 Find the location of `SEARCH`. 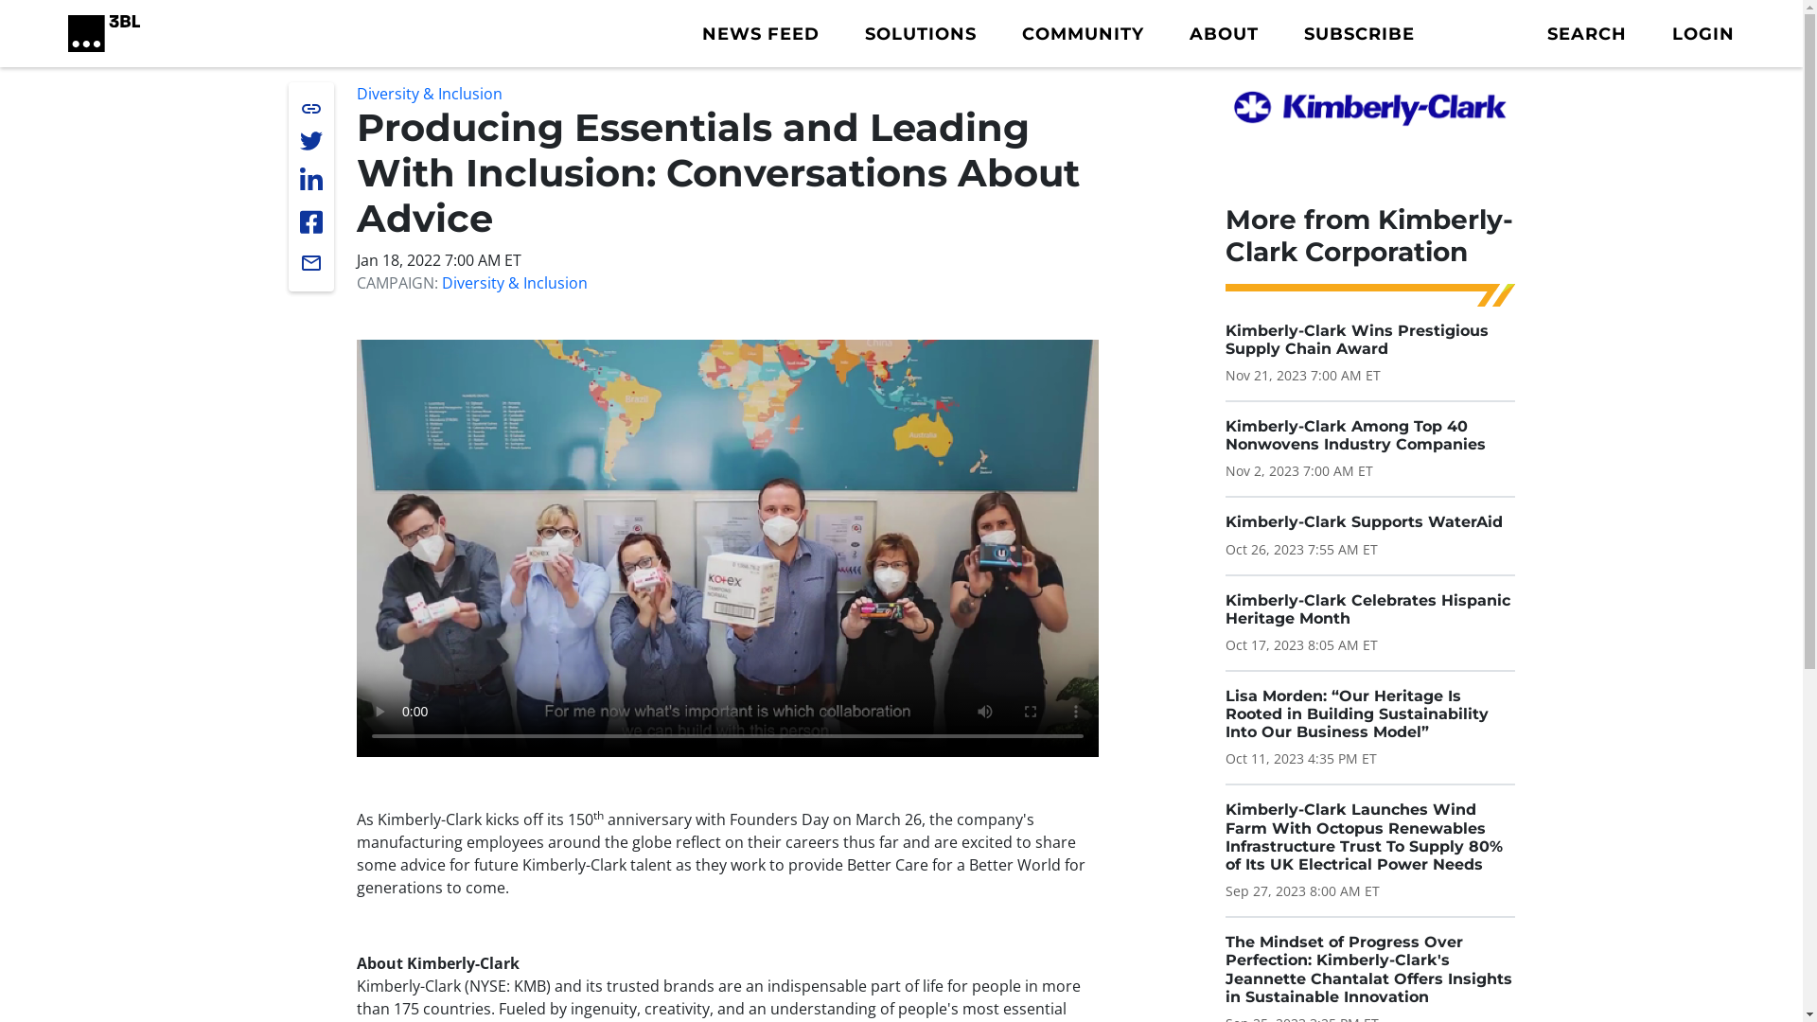

SEARCH is located at coordinates (1587, 33).